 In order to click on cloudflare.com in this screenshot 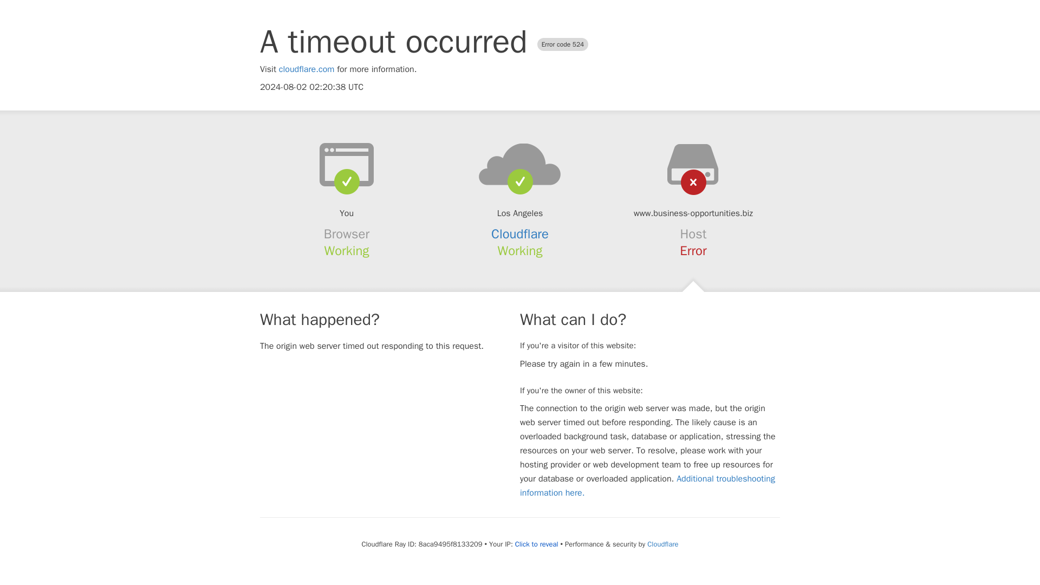, I will do `click(307, 69)`.